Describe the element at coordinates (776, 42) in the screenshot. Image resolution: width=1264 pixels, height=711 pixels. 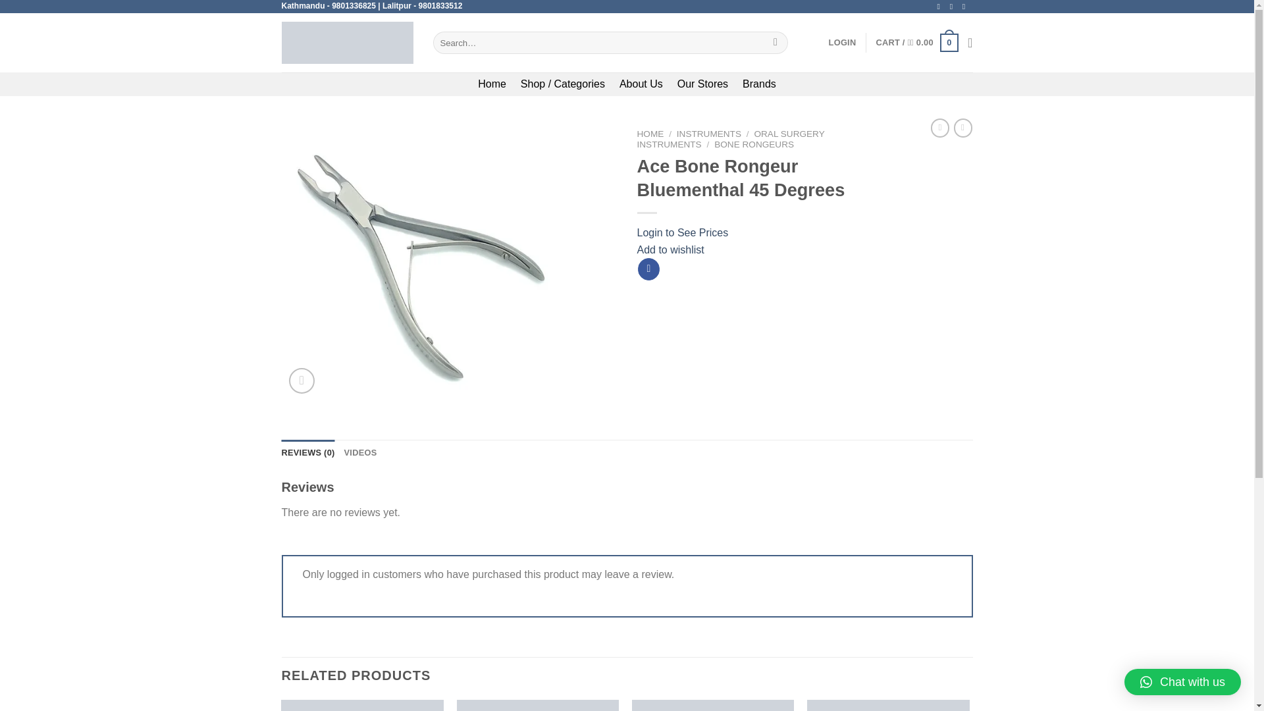
I see `Search` at that location.